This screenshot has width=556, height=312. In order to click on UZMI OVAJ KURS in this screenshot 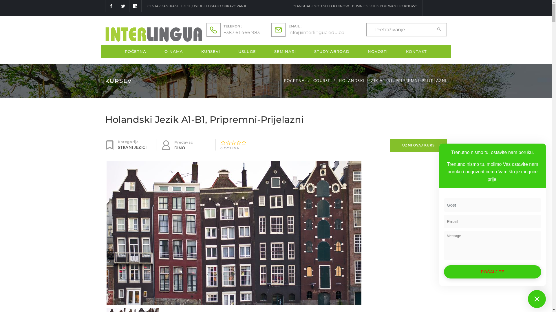, I will do `click(418, 146)`.